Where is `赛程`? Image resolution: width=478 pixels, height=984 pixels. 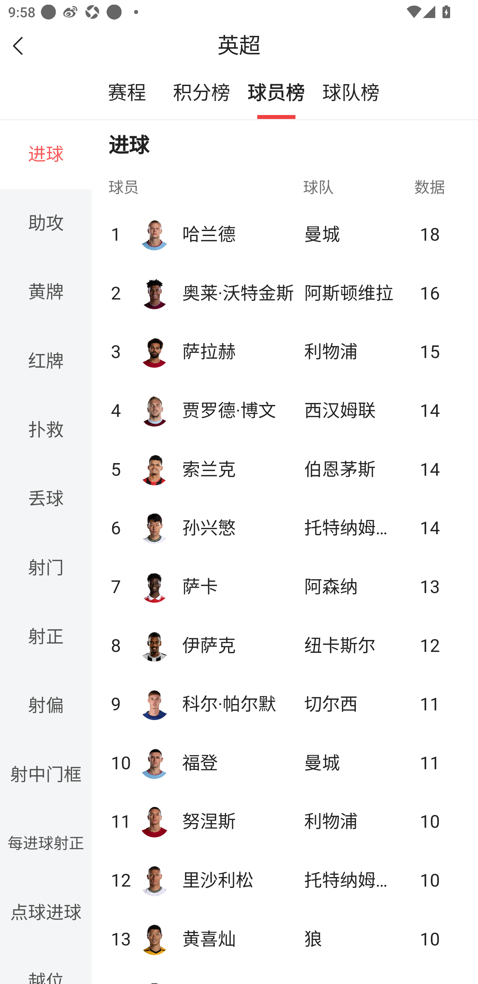 赛程 is located at coordinates (127, 94).